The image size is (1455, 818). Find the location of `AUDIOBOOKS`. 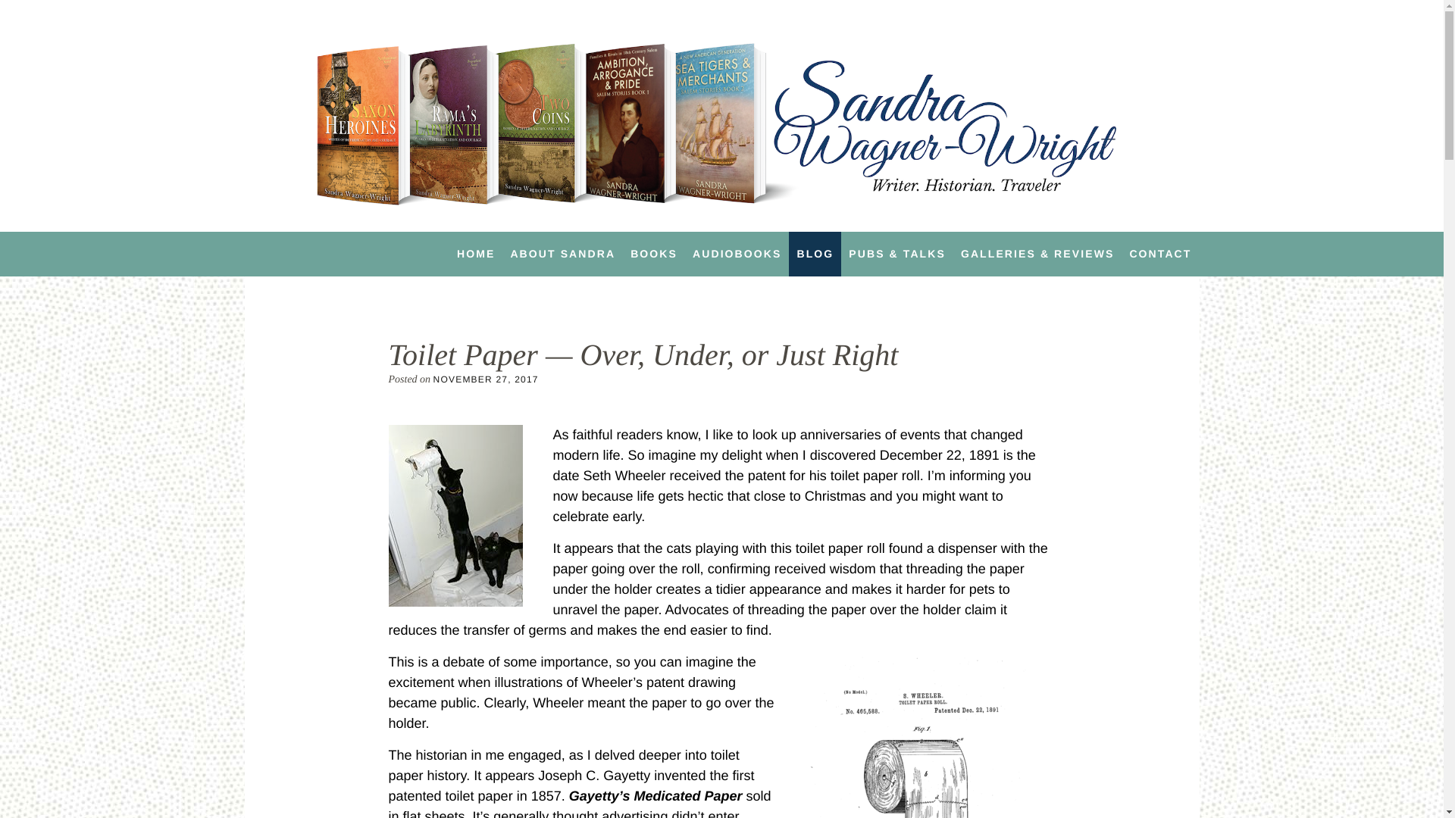

AUDIOBOOKS is located at coordinates (737, 253).